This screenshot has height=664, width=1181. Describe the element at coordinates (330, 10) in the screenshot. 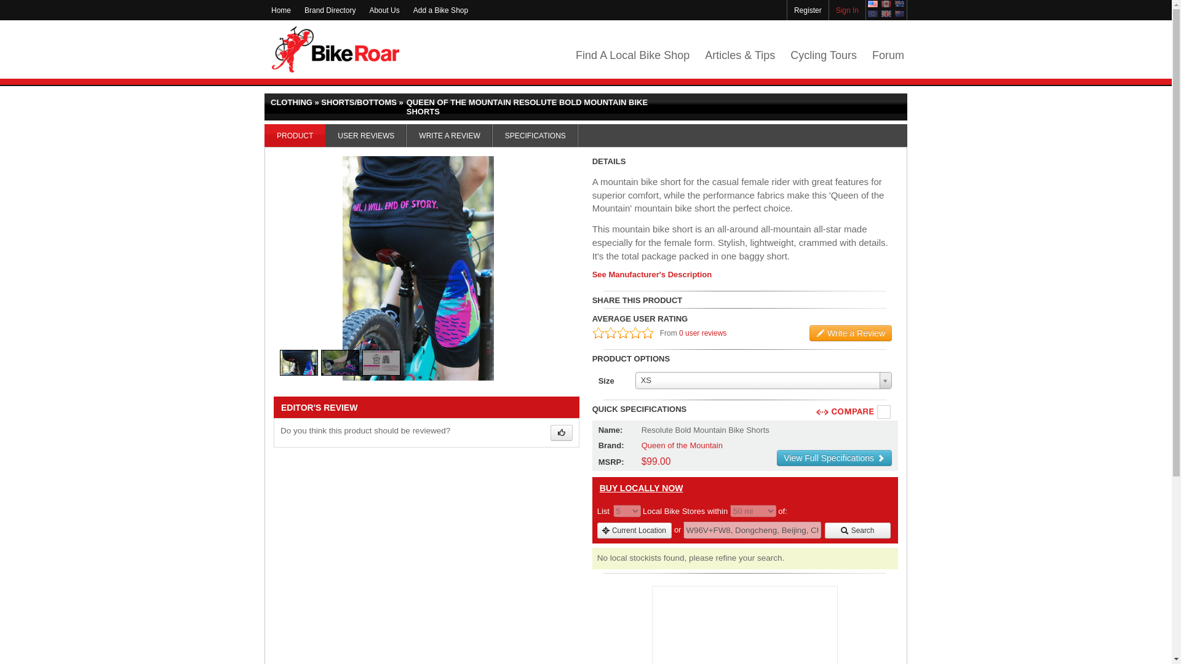

I see `Explore cycling brands on BikeRoar` at that location.